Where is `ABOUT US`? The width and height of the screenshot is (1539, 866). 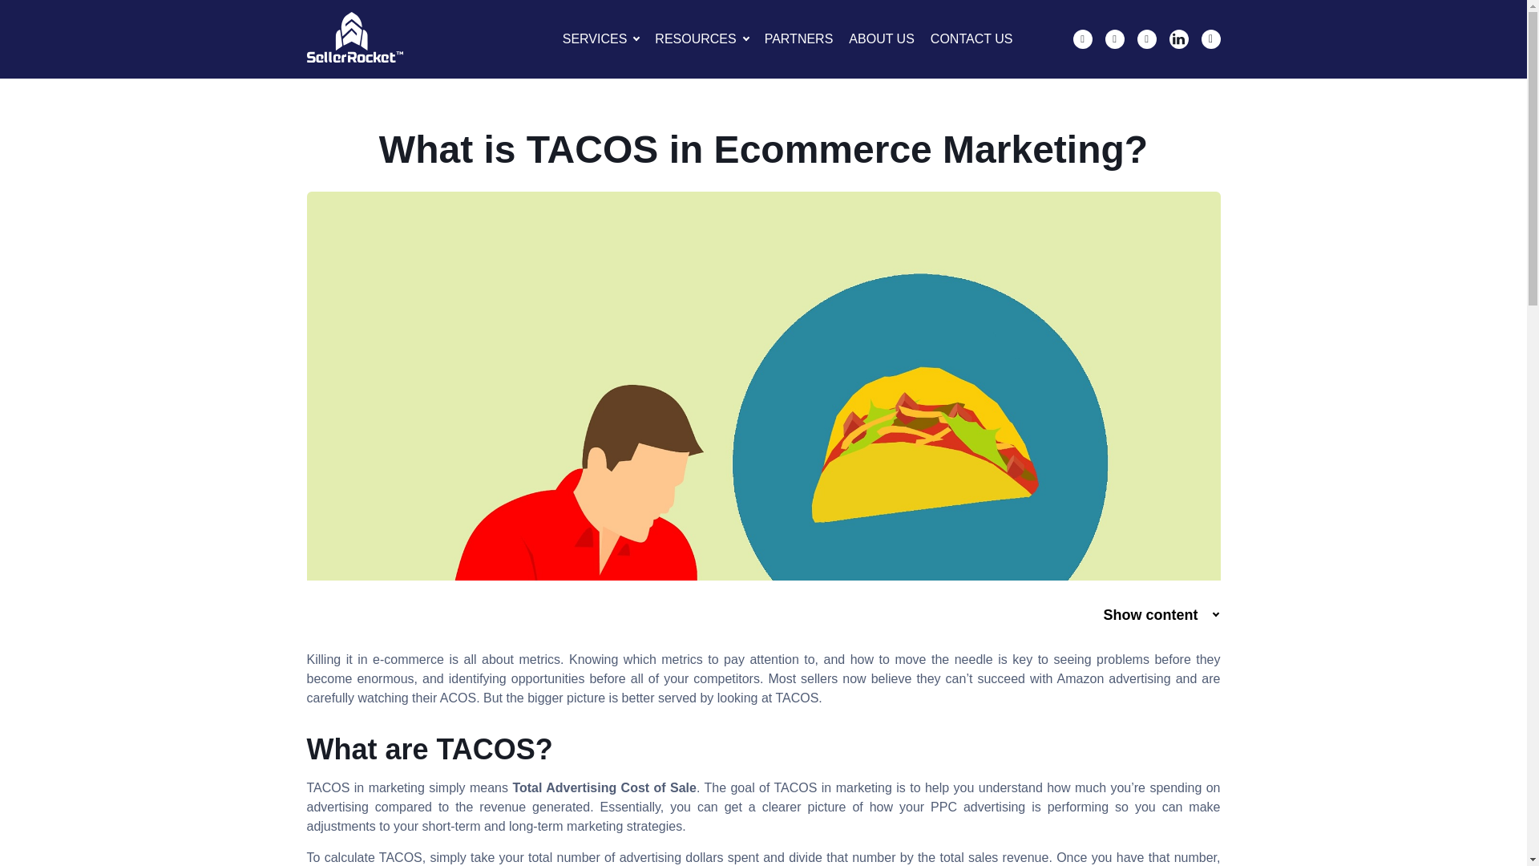
ABOUT US is located at coordinates (882, 38).